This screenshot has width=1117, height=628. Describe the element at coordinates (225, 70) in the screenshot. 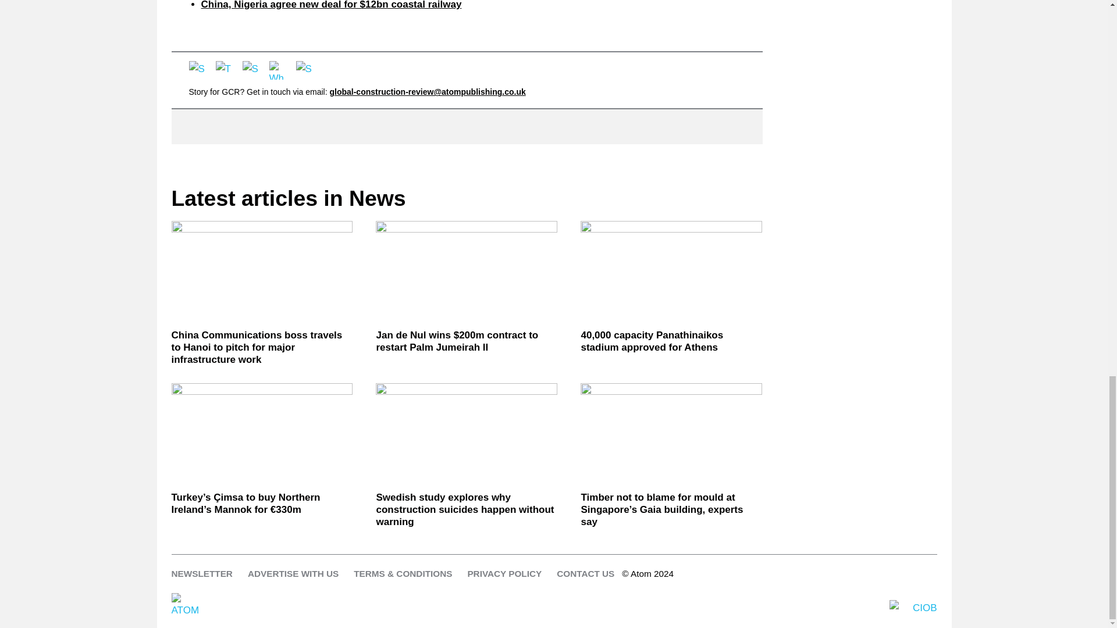

I see `Tweet` at that location.